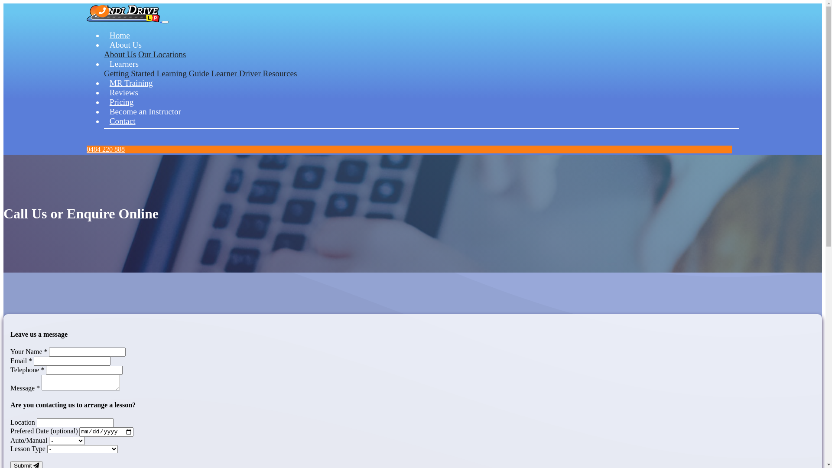 The width and height of the screenshot is (832, 468). I want to click on About Us, so click(126, 45).